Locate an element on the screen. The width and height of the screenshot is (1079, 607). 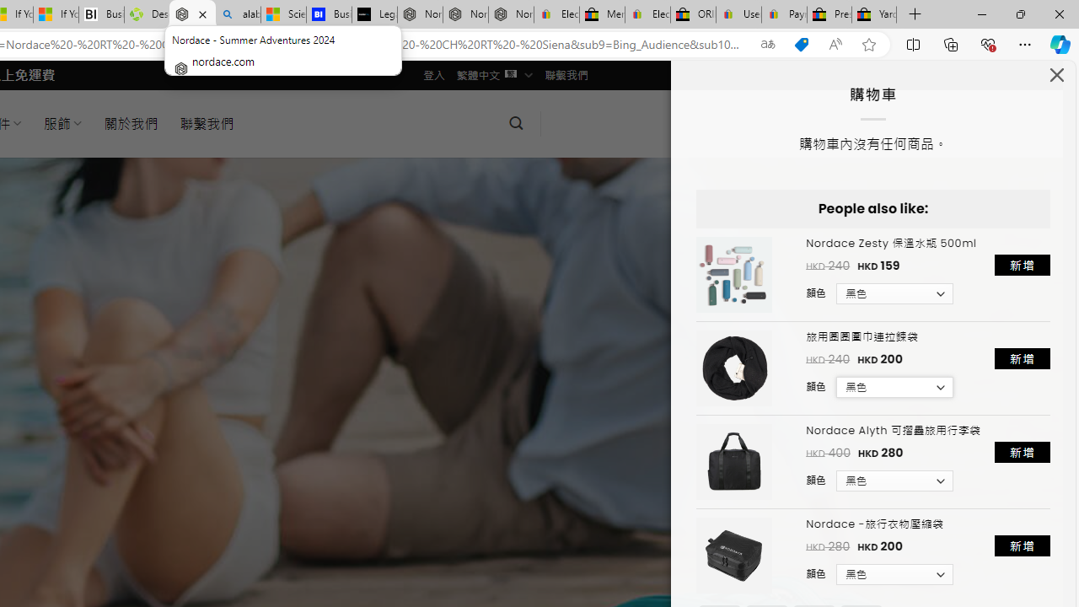
  0   is located at coordinates (572, 123).